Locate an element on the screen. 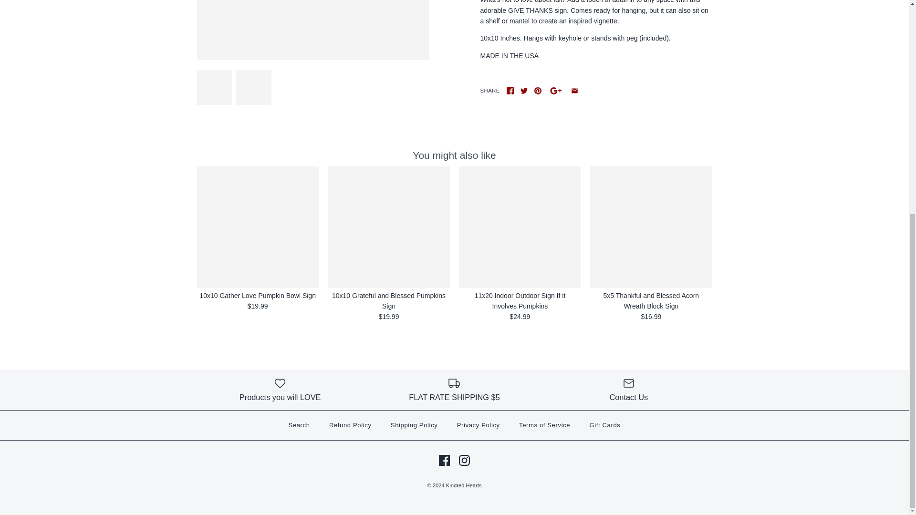  Facebook is located at coordinates (444, 460).